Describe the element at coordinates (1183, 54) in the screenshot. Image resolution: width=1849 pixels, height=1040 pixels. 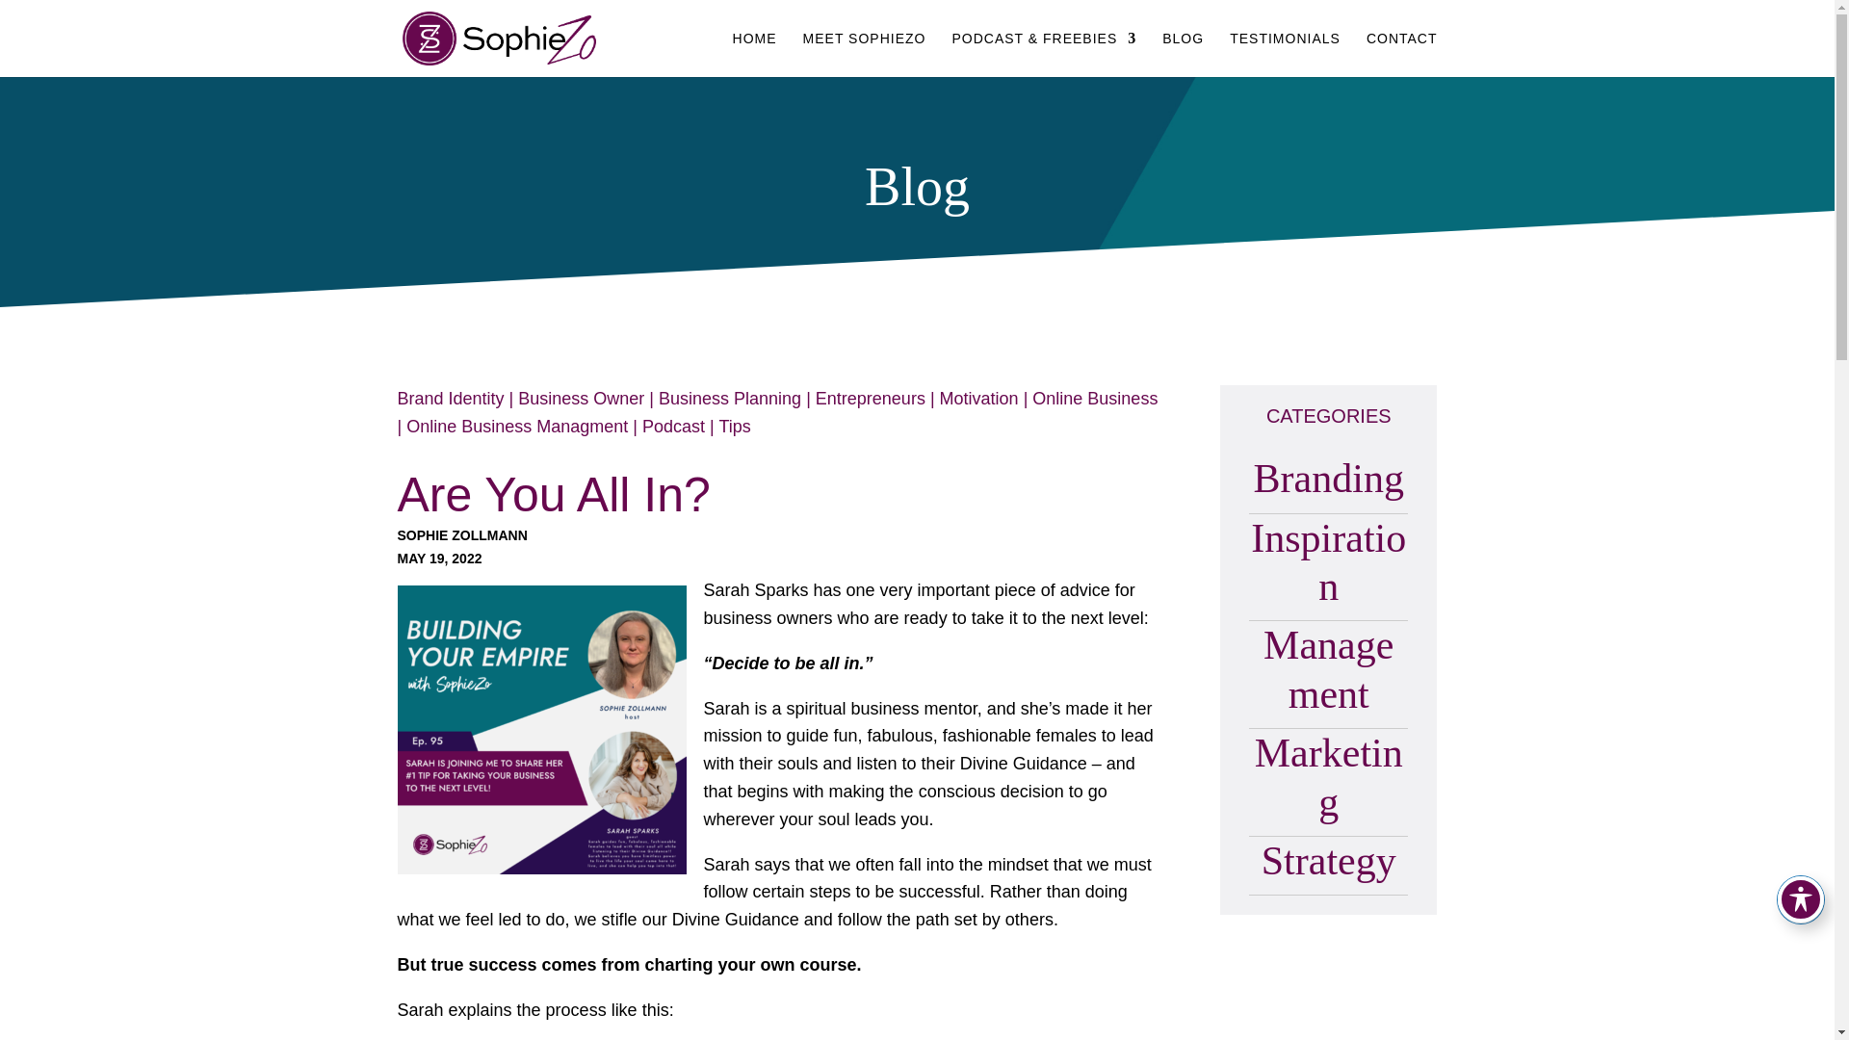
I see `BLOG` at that location.